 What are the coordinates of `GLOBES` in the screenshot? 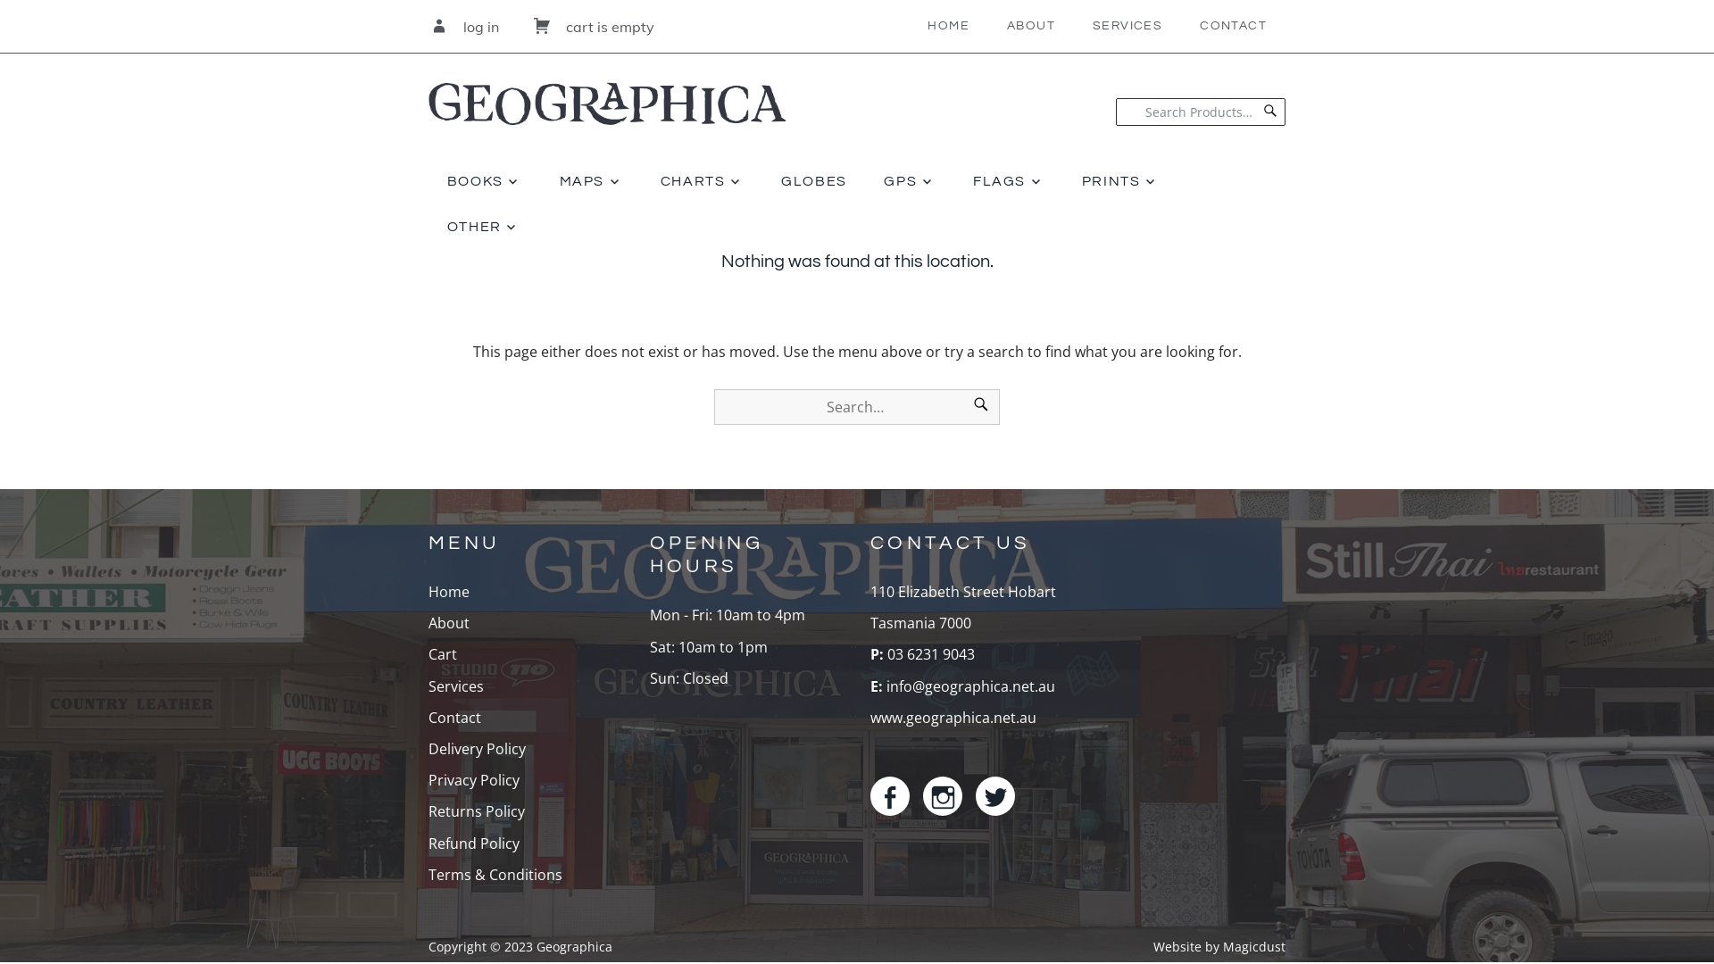 It's located at (813, 182).